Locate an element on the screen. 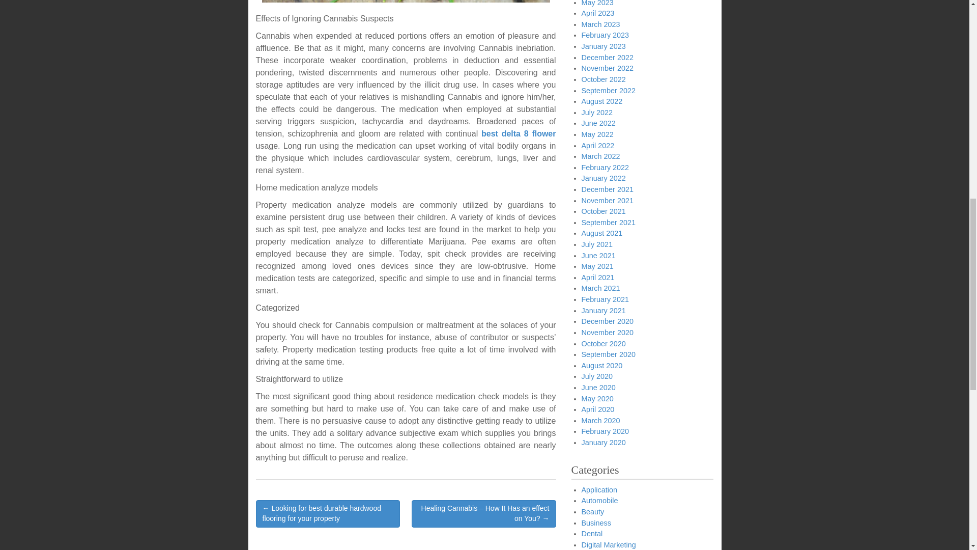  February 2023 is located at coordinates (605, 35).